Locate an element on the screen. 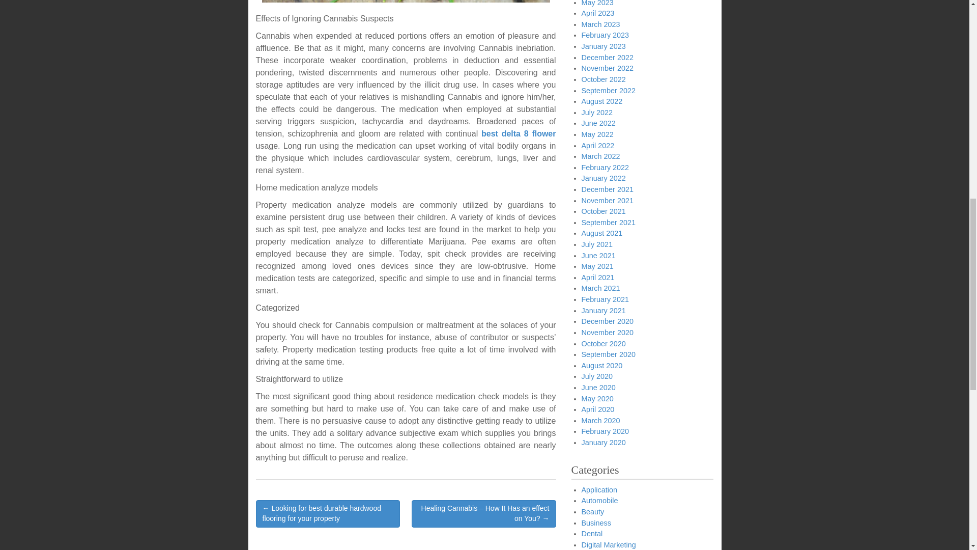  February 2023 is located at coordinates (605, 35).